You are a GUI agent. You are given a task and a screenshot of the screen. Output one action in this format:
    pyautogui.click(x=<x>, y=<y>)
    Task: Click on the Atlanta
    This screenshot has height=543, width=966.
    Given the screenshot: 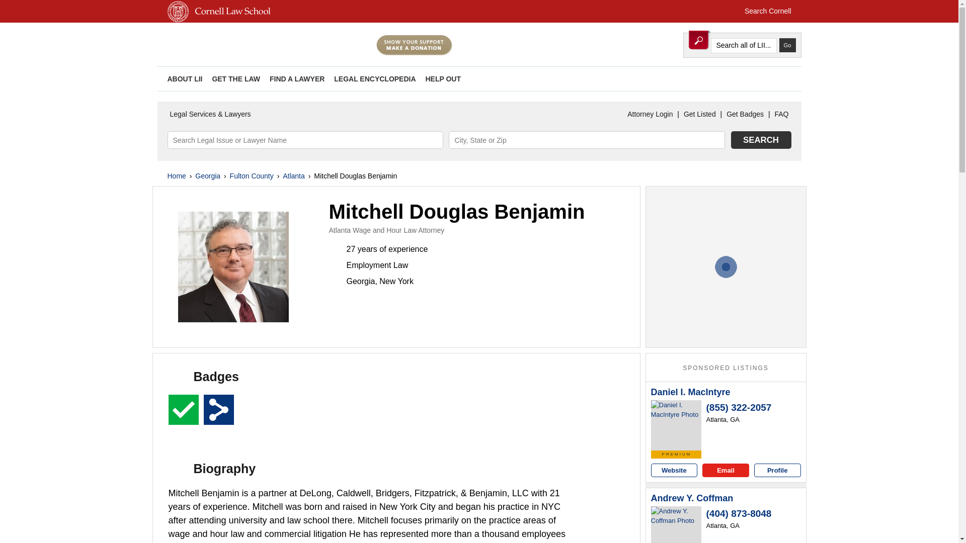 What is the action you would take?
    pyautogui.click(x=294, y=176)
    